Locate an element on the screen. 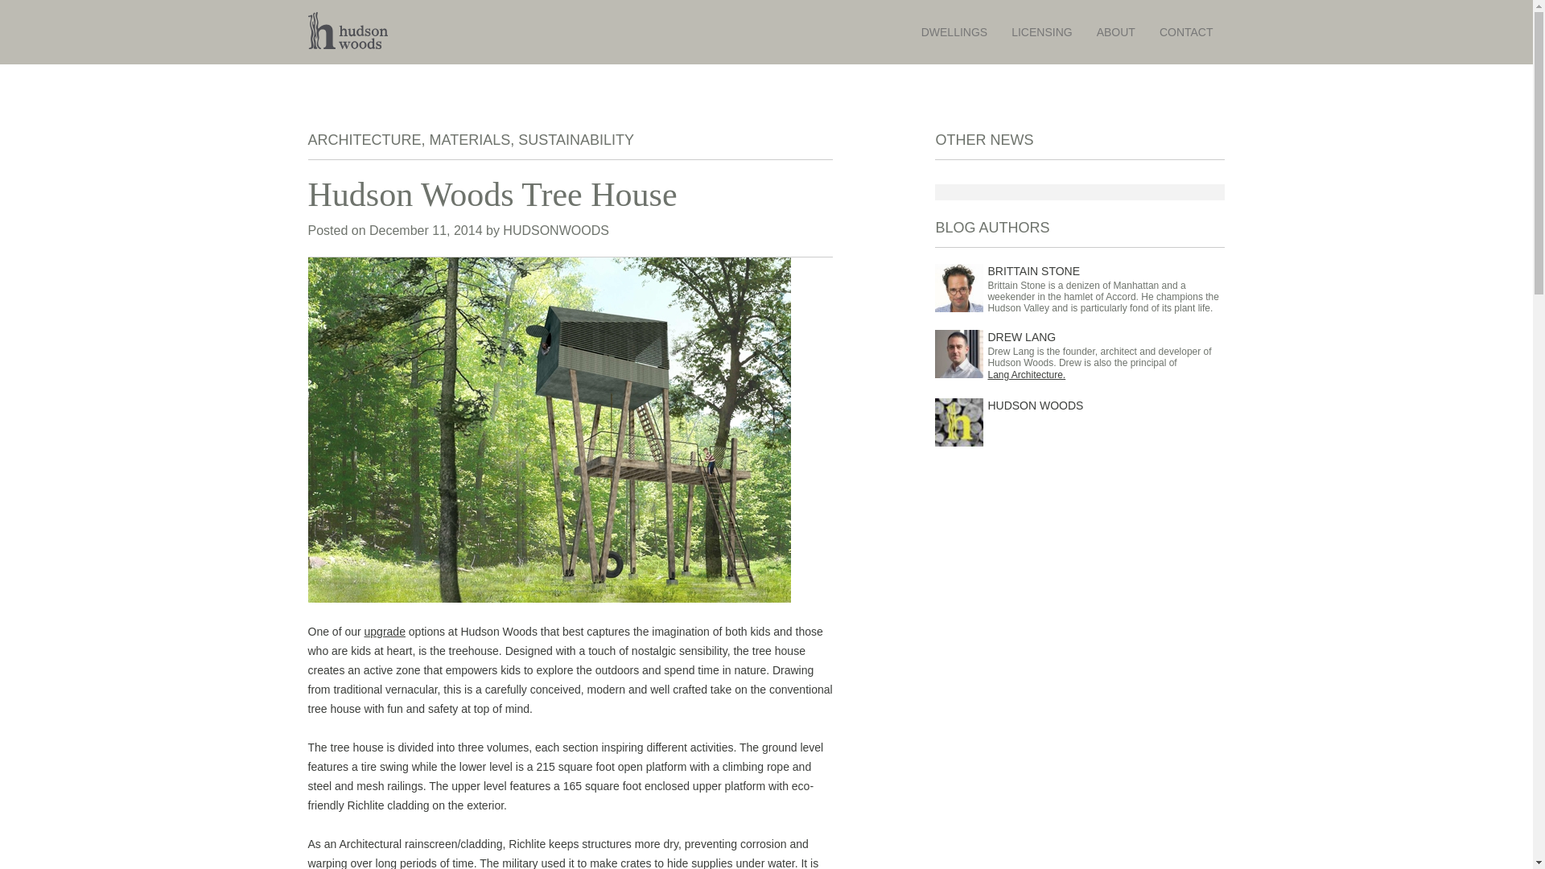 The width and height of the screenshot is (1545, 869). upgrade is located at coordinates (385, 631).